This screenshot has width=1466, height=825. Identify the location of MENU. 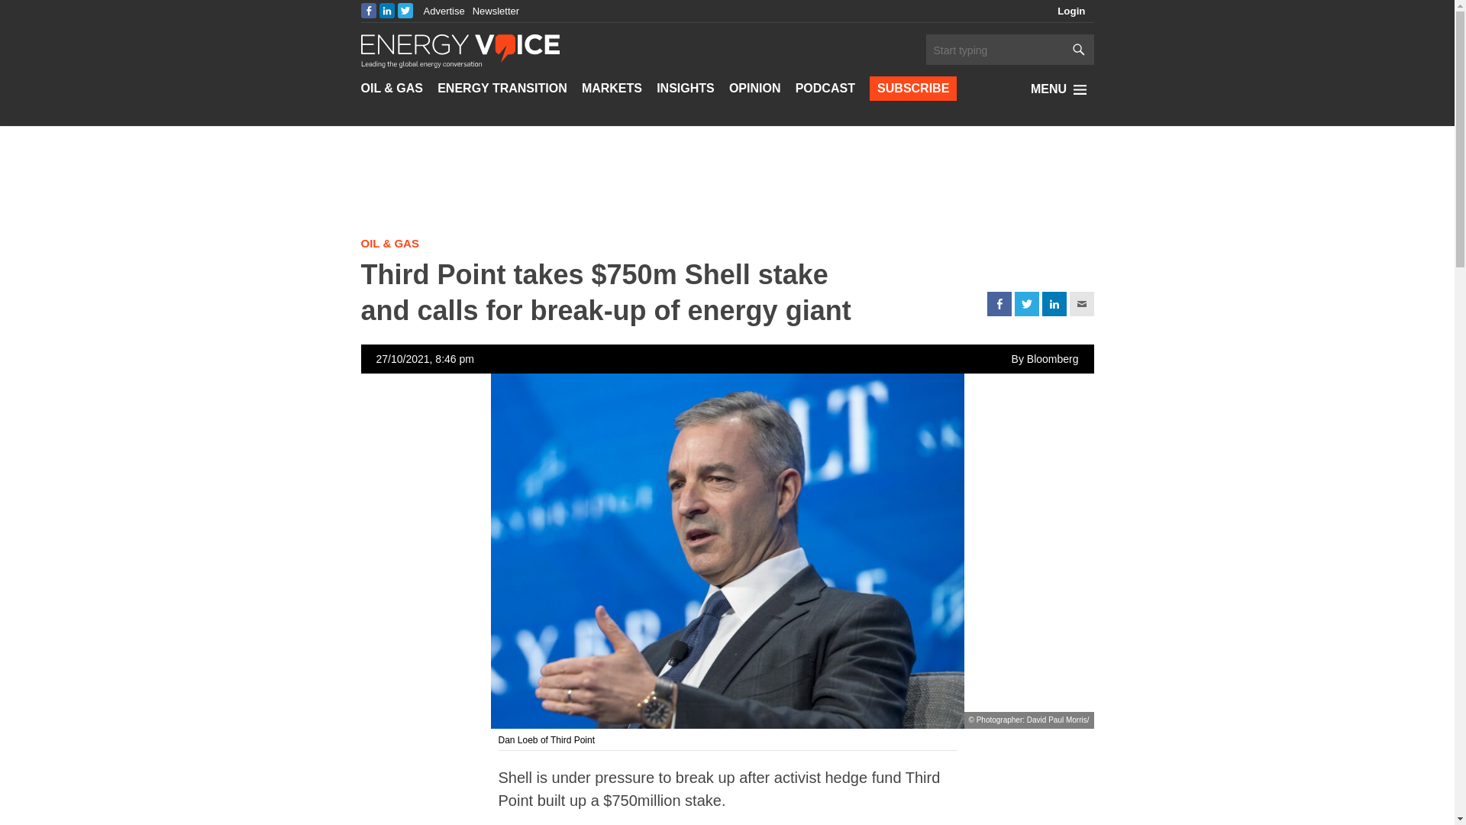
(1061, 89).